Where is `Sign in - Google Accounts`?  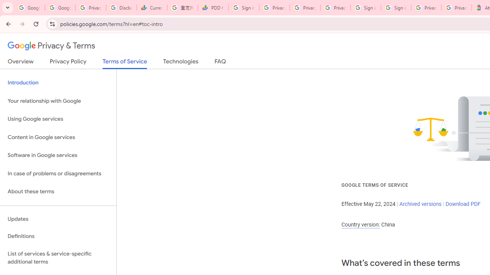 Sign in - Google Accounts is located at coordinates (243, 8).